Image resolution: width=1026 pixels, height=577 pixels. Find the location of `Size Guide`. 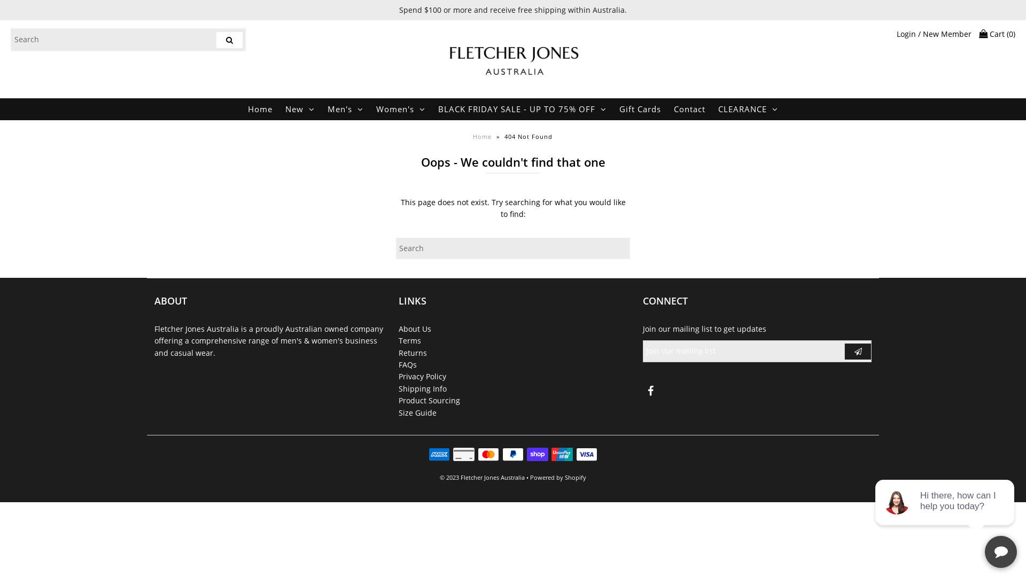

Size Guide is located at coordinates (418, 412).